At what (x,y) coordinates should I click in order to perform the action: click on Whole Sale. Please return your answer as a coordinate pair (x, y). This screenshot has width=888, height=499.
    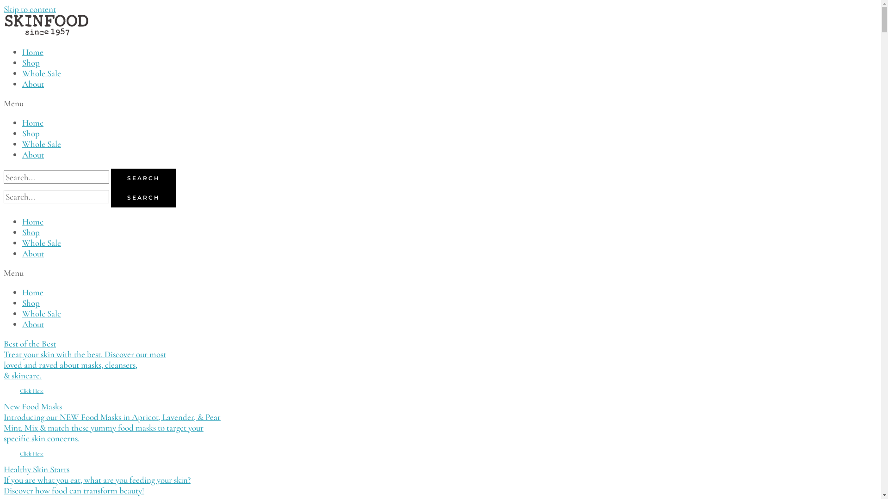
    Looking at the image, I should click on (42, 144).